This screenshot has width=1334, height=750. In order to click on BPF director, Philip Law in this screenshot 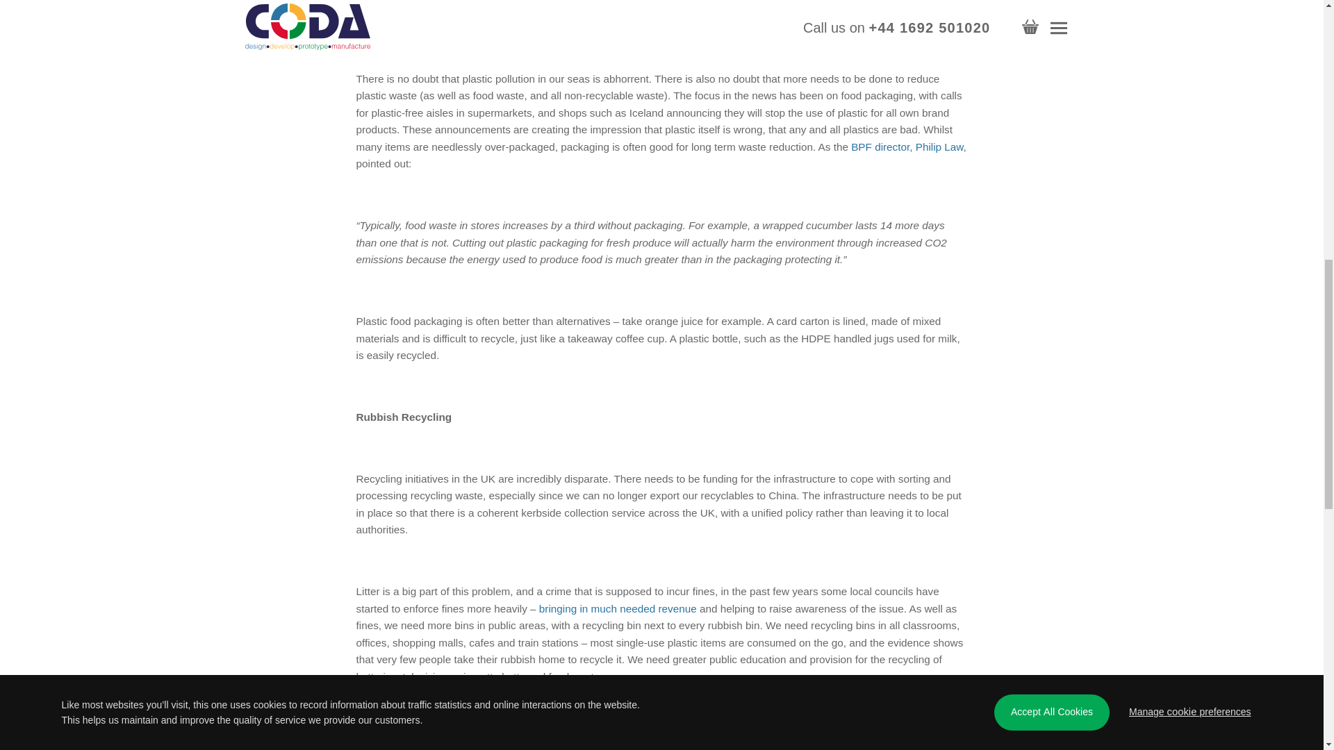, I will do `click(907, 147)`.